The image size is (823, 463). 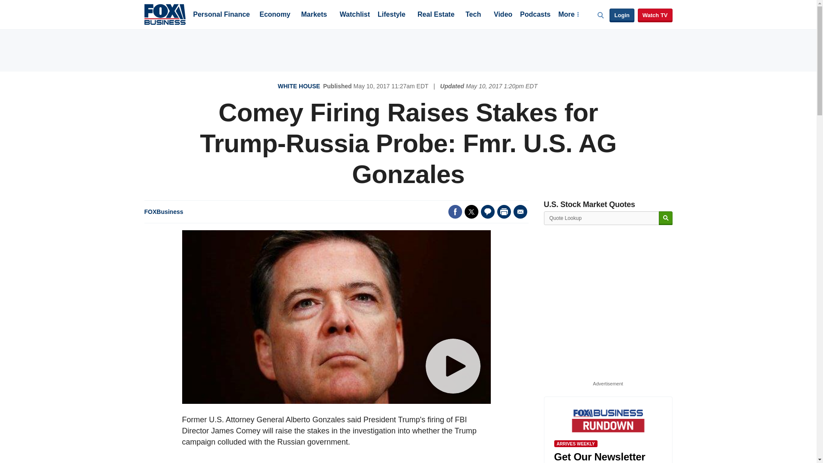 What do you see at coordinates (436, 15) in the screenshot?
I see `Real Estate` at bounding box center [436, 15].